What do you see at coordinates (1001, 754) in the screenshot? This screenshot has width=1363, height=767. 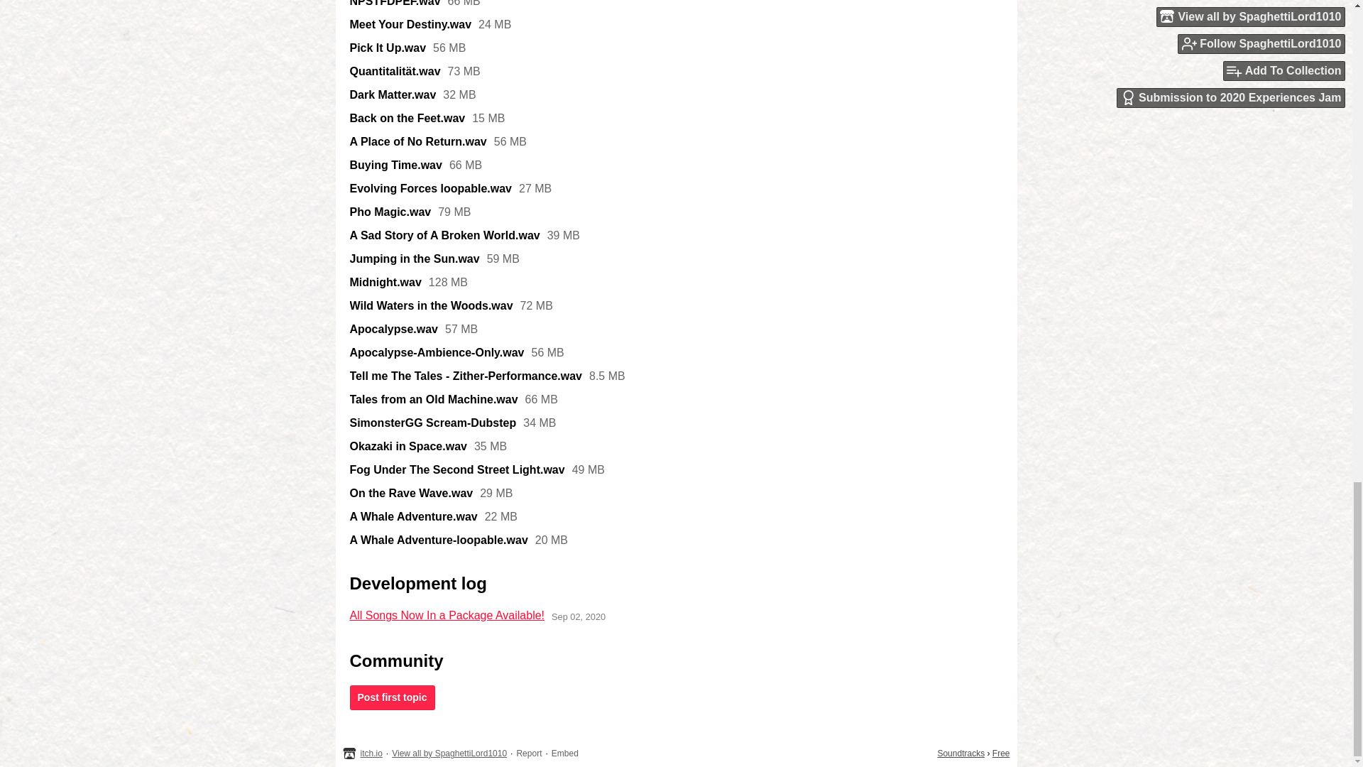 I see `Free` at bounding box center [1001, 754].